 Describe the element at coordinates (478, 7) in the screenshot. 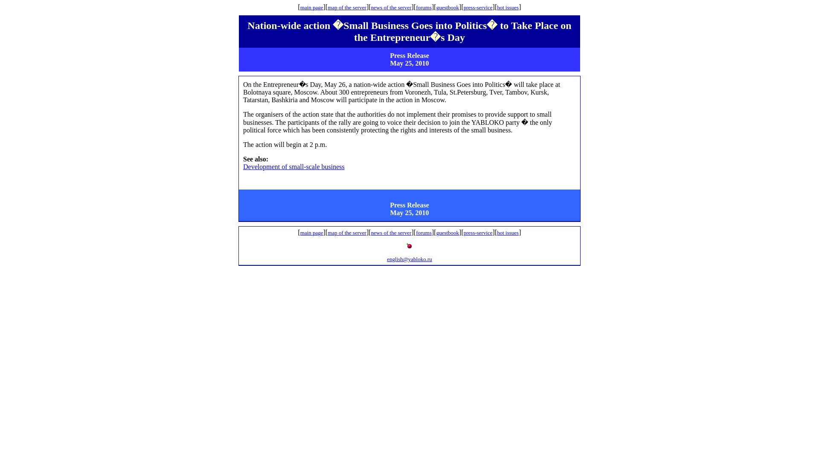

I see `press-service` at that location.